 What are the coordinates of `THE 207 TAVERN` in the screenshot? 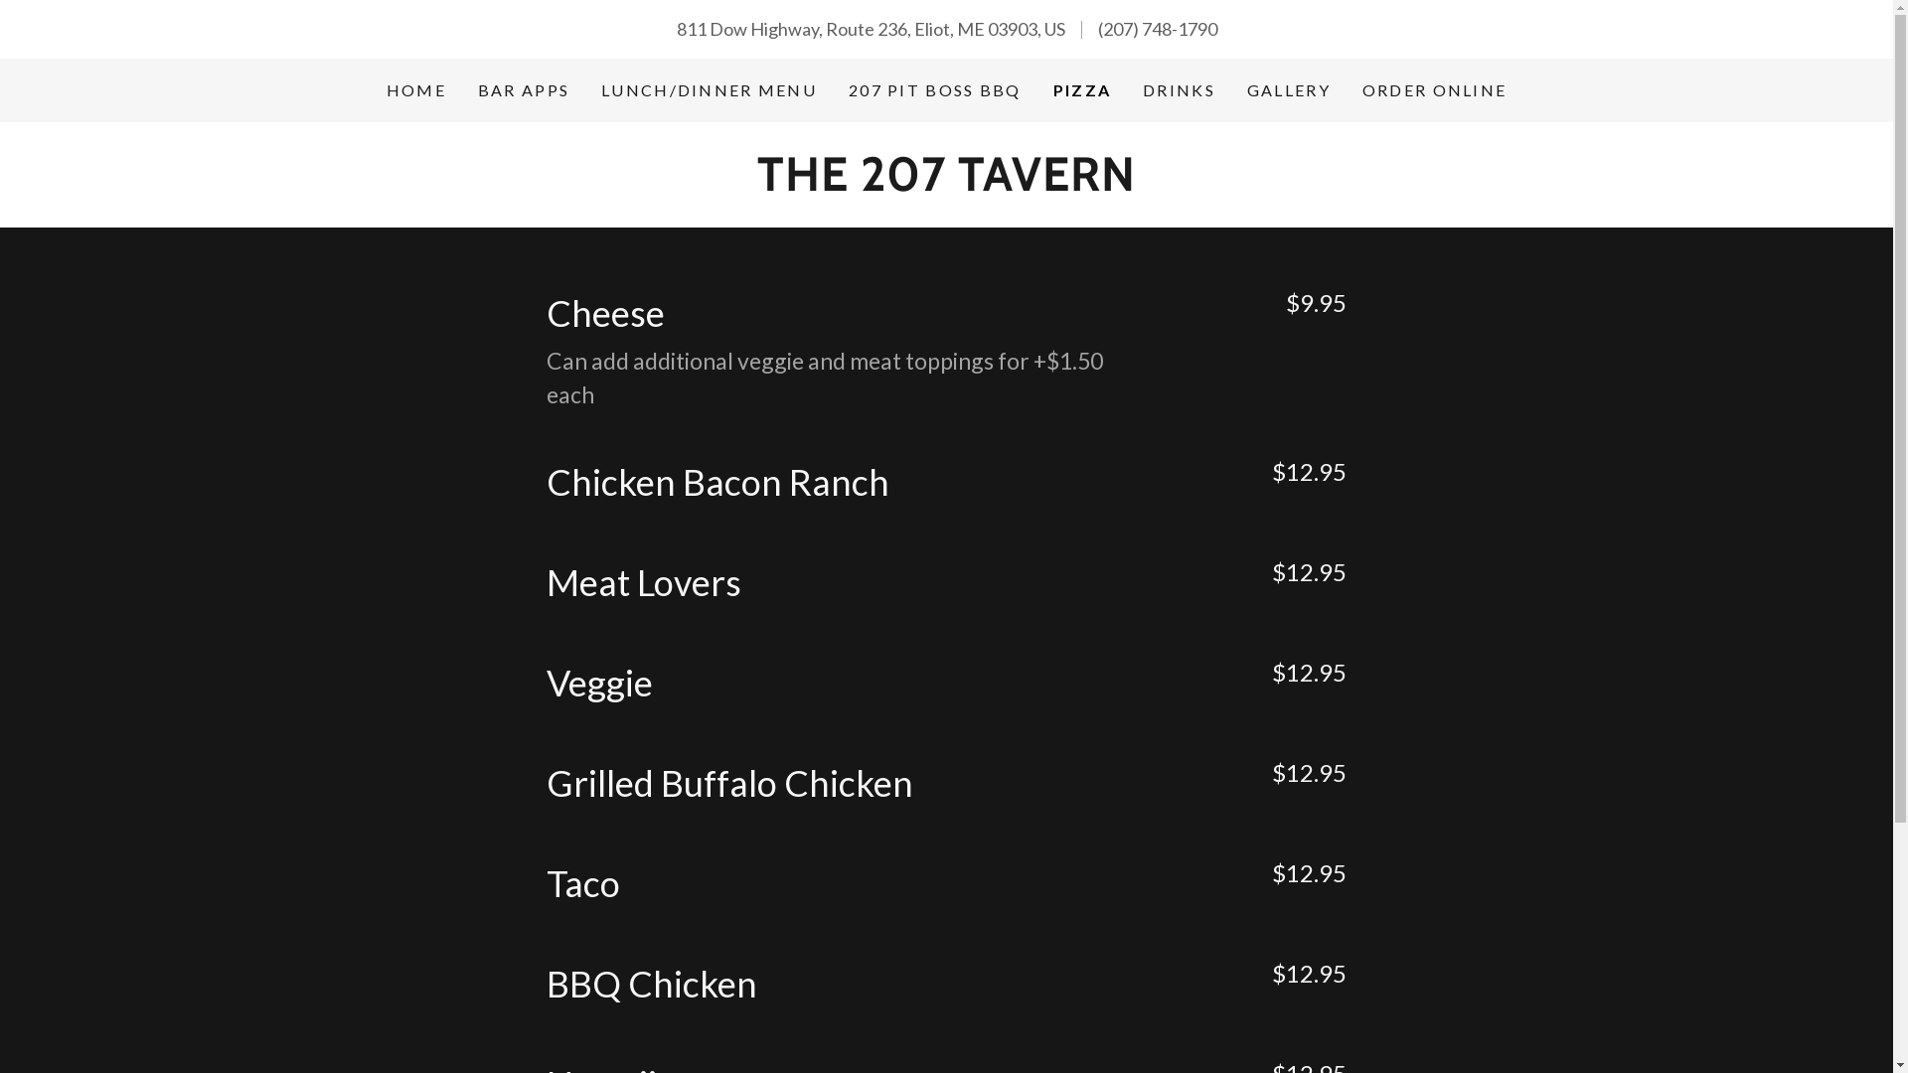 It's located at (946, 184).